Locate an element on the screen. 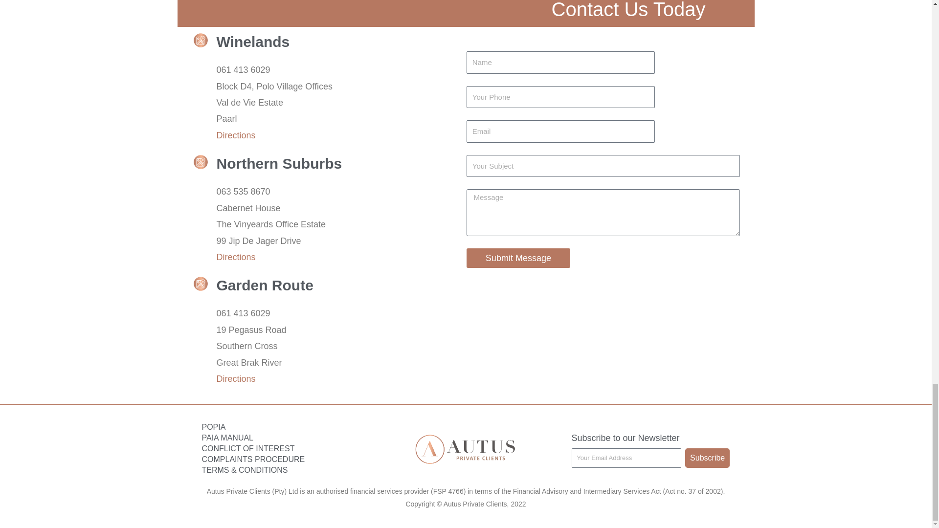  Directions is located at coordinates (236, 135).